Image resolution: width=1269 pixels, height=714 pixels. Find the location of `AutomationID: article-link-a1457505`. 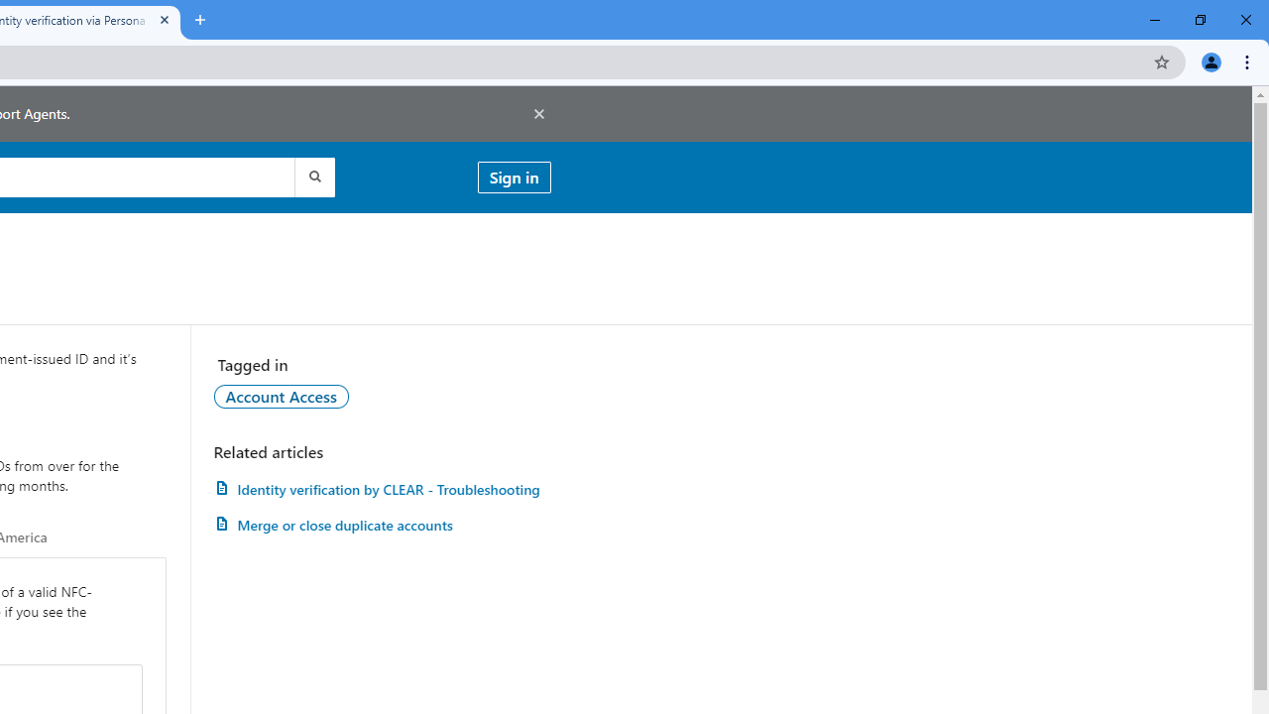

AutomationID: article-link-a1457505 is located at coordinates (382, 489).